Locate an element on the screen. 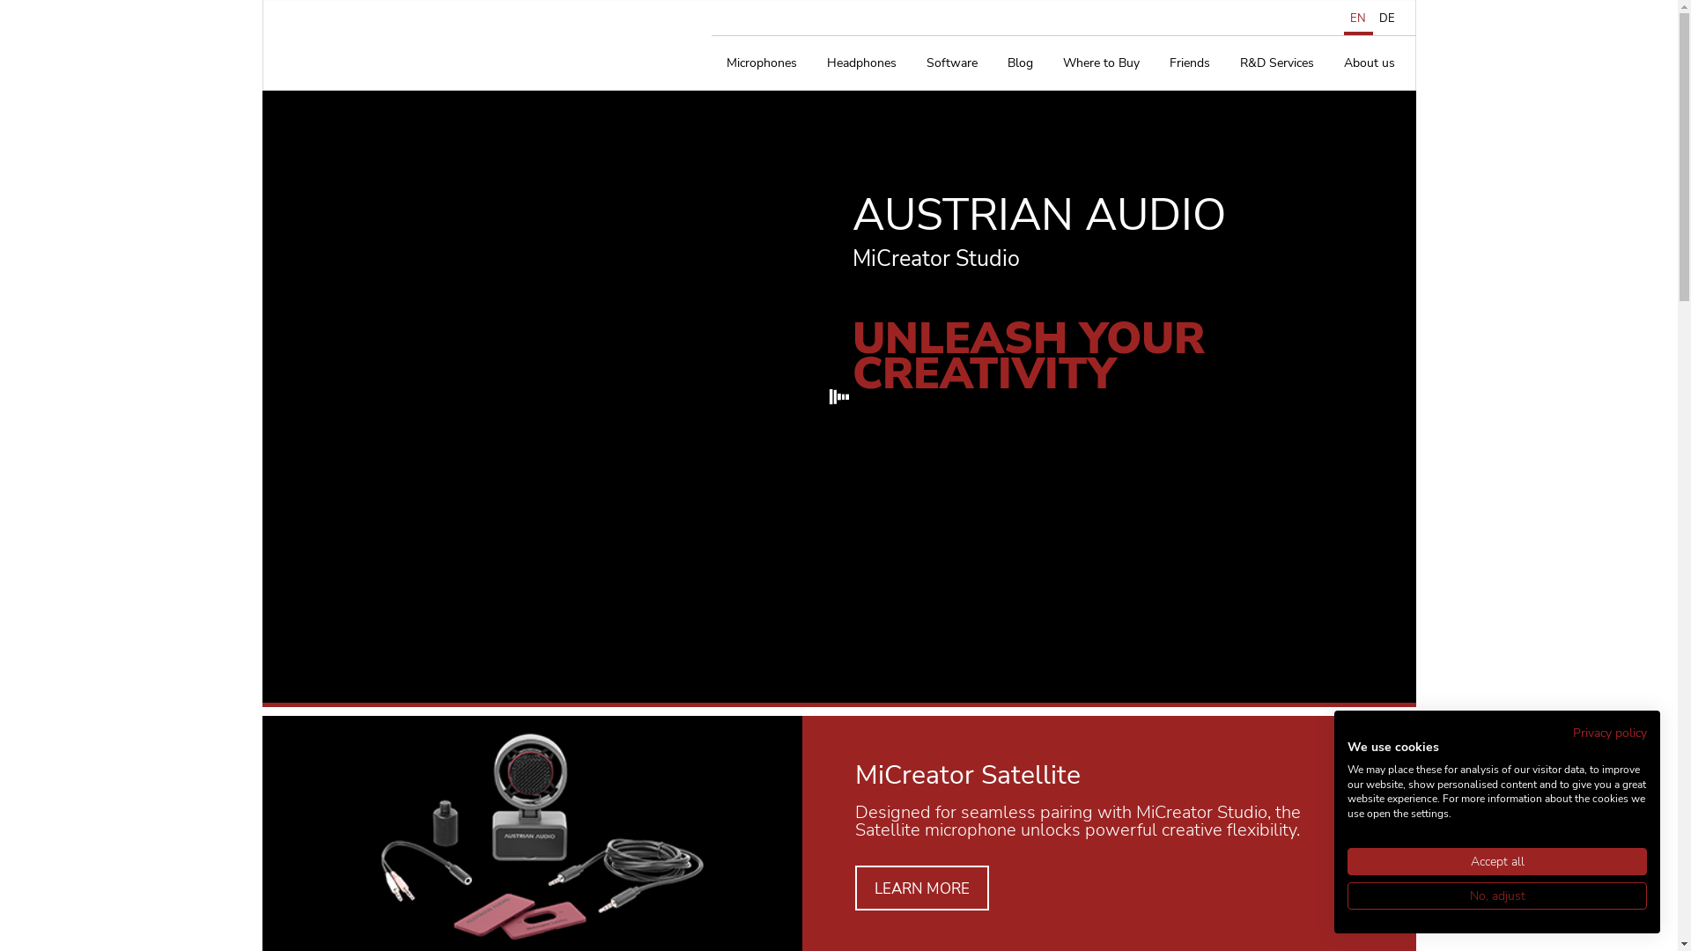 Image resolution: width=1691 pixels, height=951 pixels. EN is located at coordinates (1358, 18).